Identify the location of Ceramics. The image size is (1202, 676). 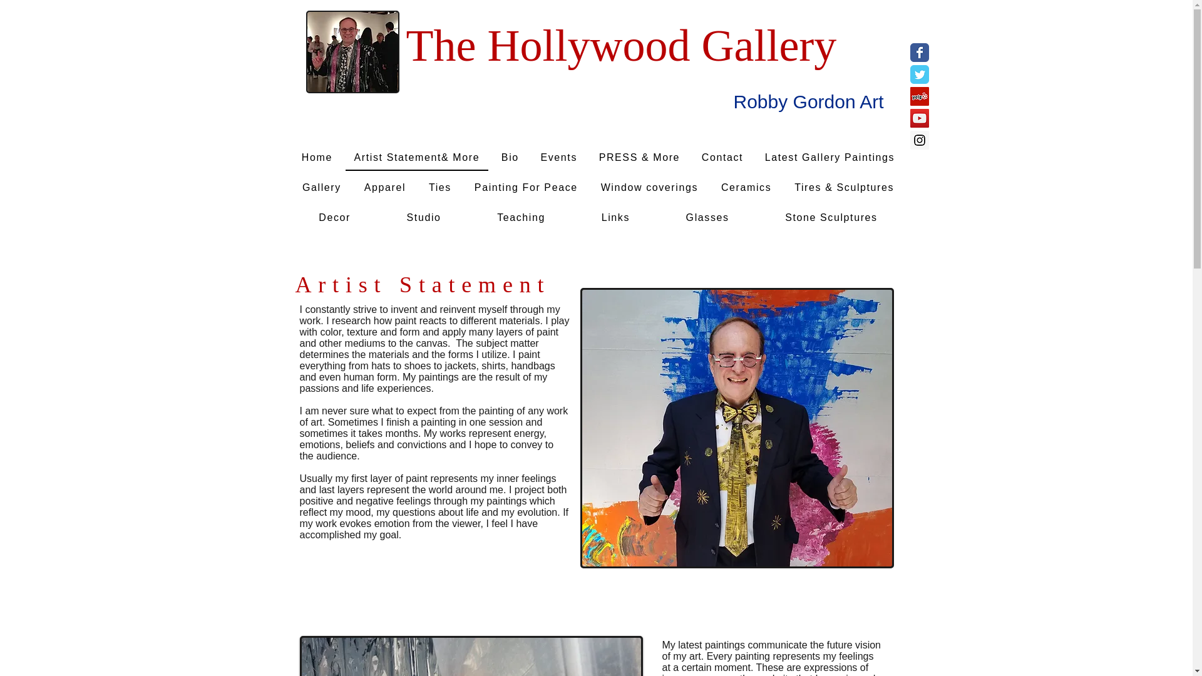
(746, 188).